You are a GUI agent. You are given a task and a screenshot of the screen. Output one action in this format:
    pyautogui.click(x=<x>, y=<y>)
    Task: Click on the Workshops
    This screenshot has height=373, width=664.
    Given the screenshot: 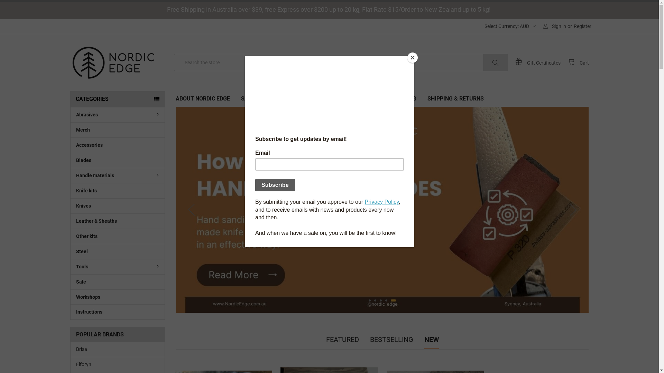 What is the action you would take?
    pyautogui.click(x=118, y=297)
    